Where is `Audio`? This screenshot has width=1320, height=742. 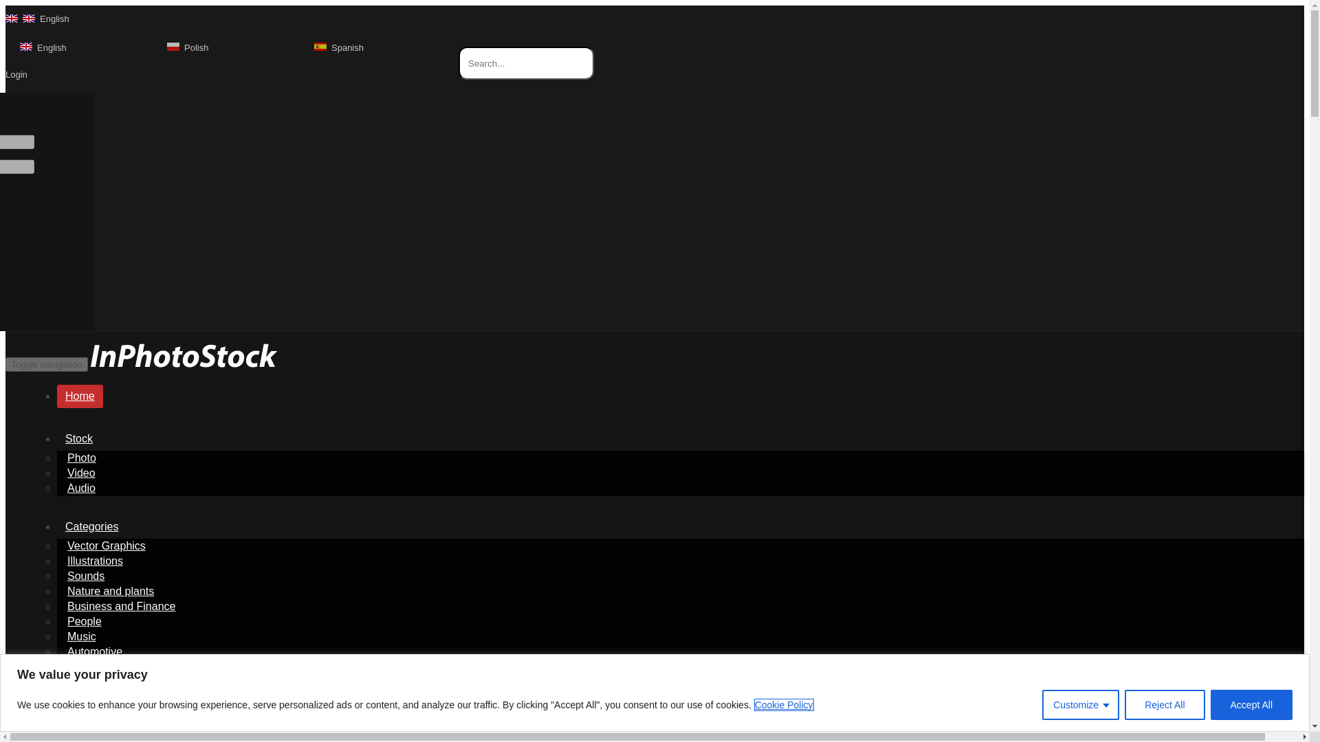 Audio is located at coordinates (81, 488).